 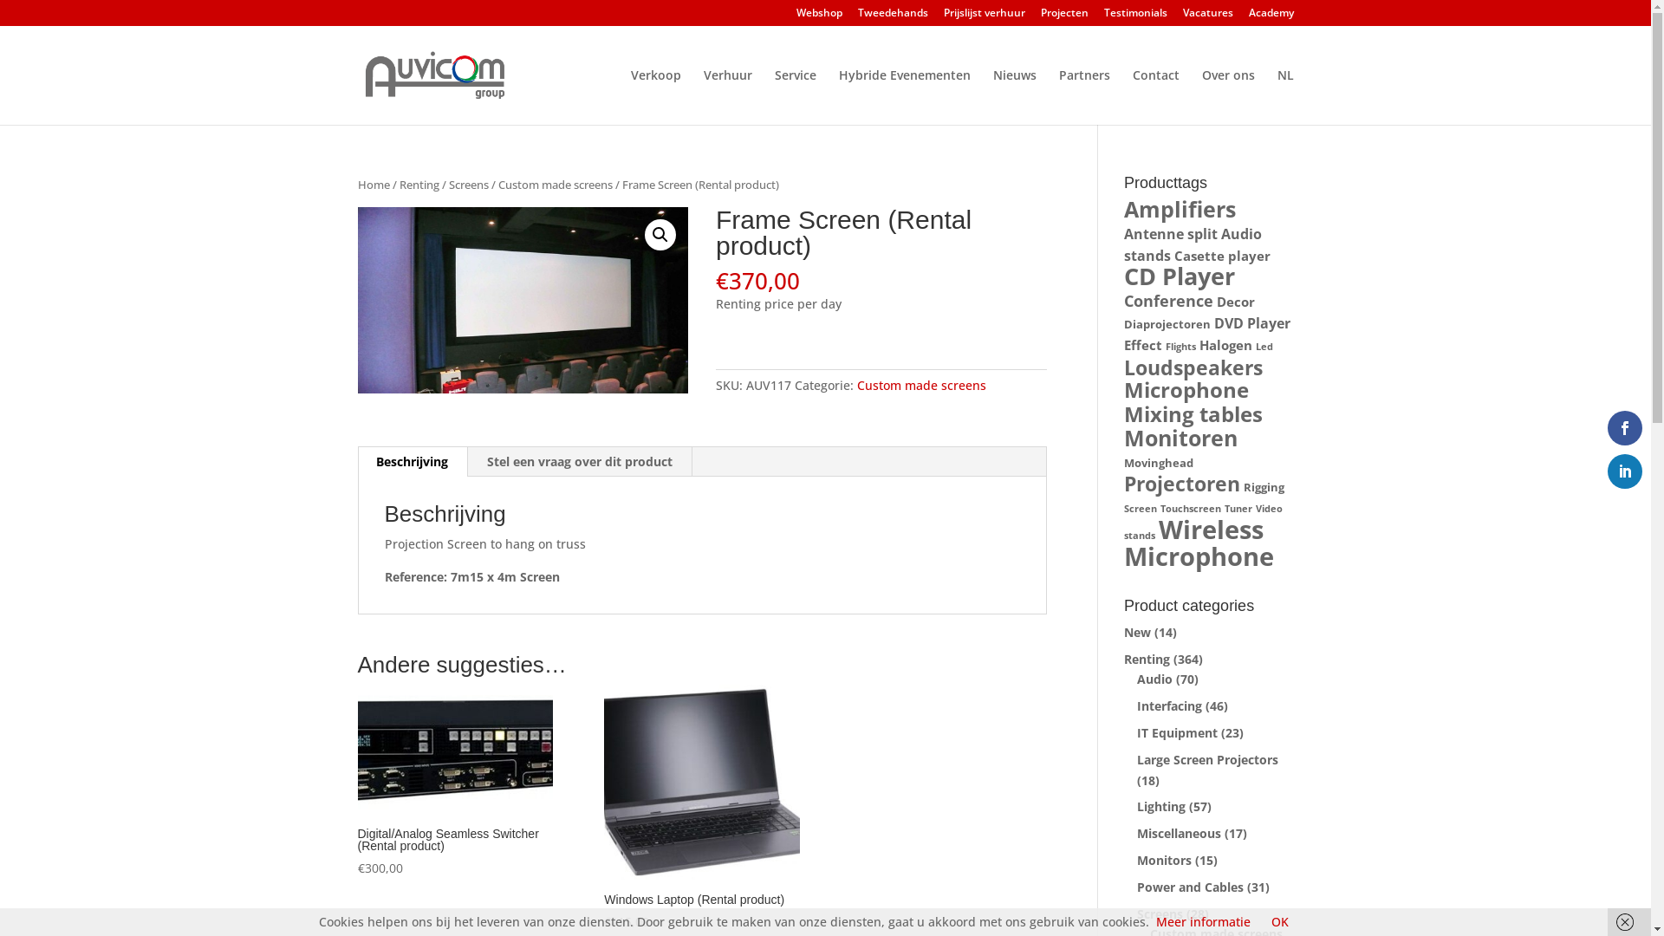 What do you see at coordinates (1160, 913) in the screenshot?
I see `Screens` at bounding box center [1160, 913].